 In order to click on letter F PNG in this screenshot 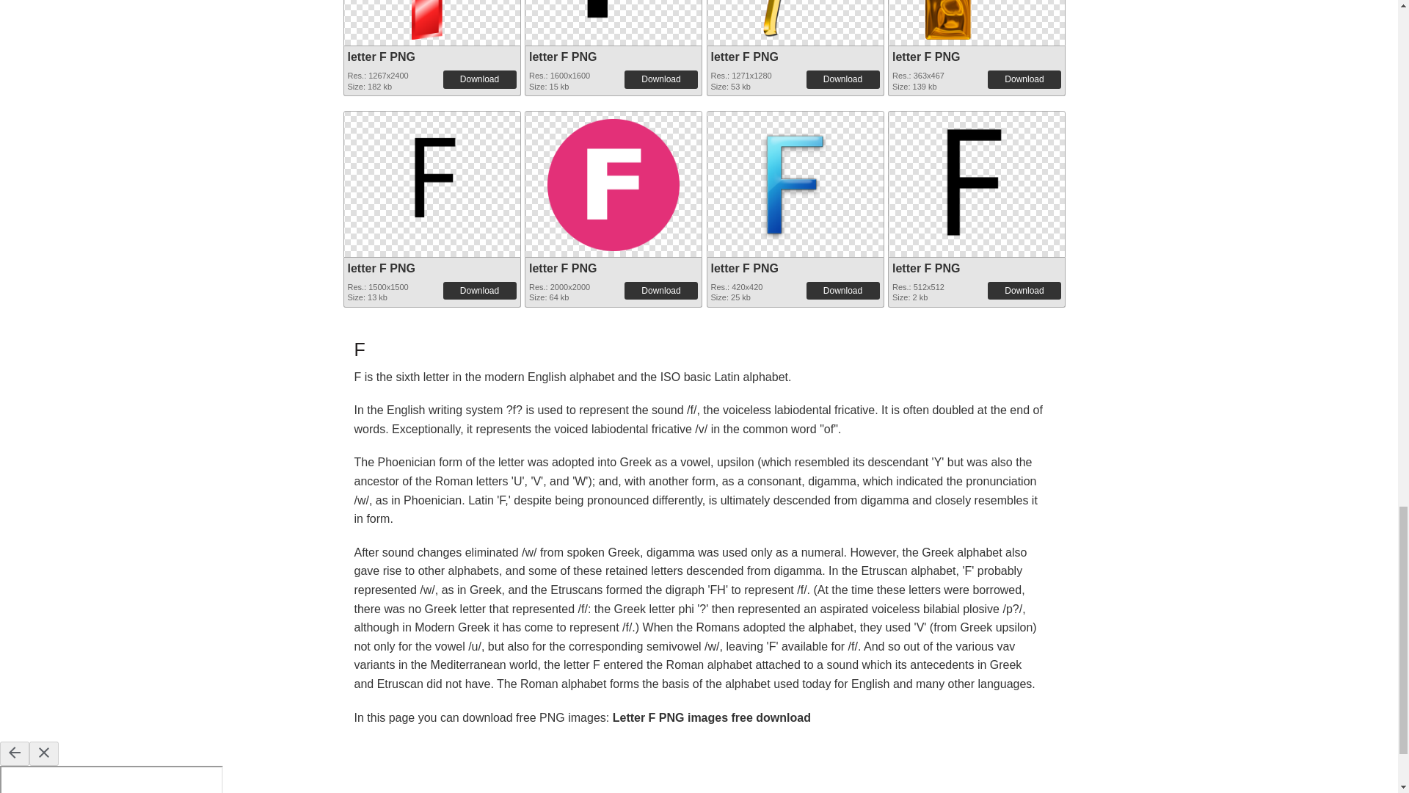, I will do `click(562, 57)`.